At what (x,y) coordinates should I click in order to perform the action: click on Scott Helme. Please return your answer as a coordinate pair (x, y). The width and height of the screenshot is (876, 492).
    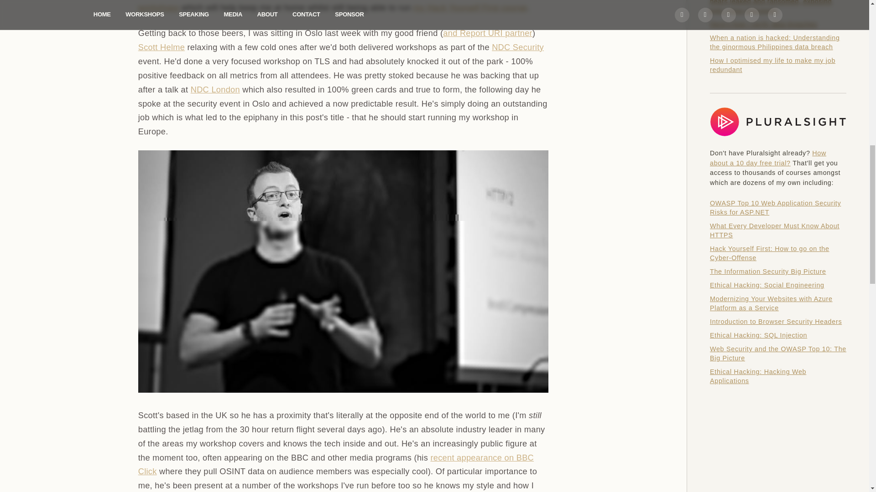
    Looking at the image, I should click on (162, 47).